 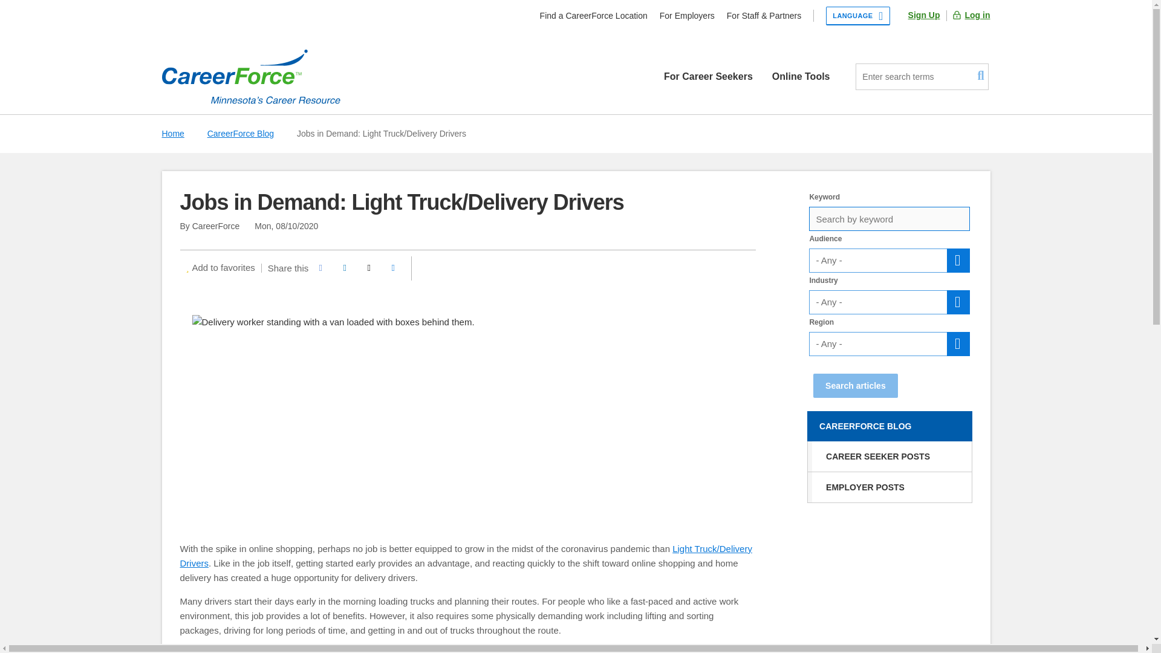 What do you see at coordinates (211, 651) in the screenshot?
I see `Delivery drivers` at bounding box center [211, 651].